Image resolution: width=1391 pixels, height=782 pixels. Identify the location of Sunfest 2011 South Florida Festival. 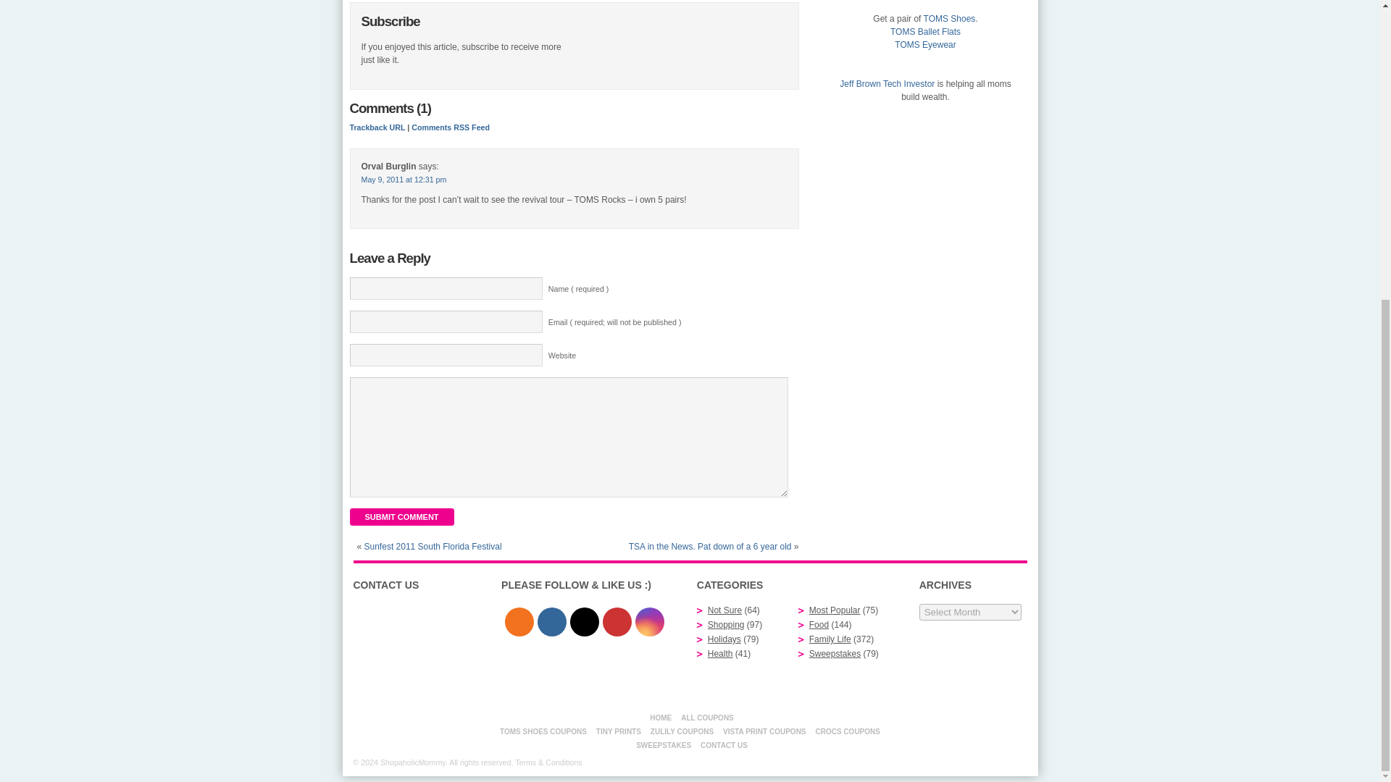
(433, 547).